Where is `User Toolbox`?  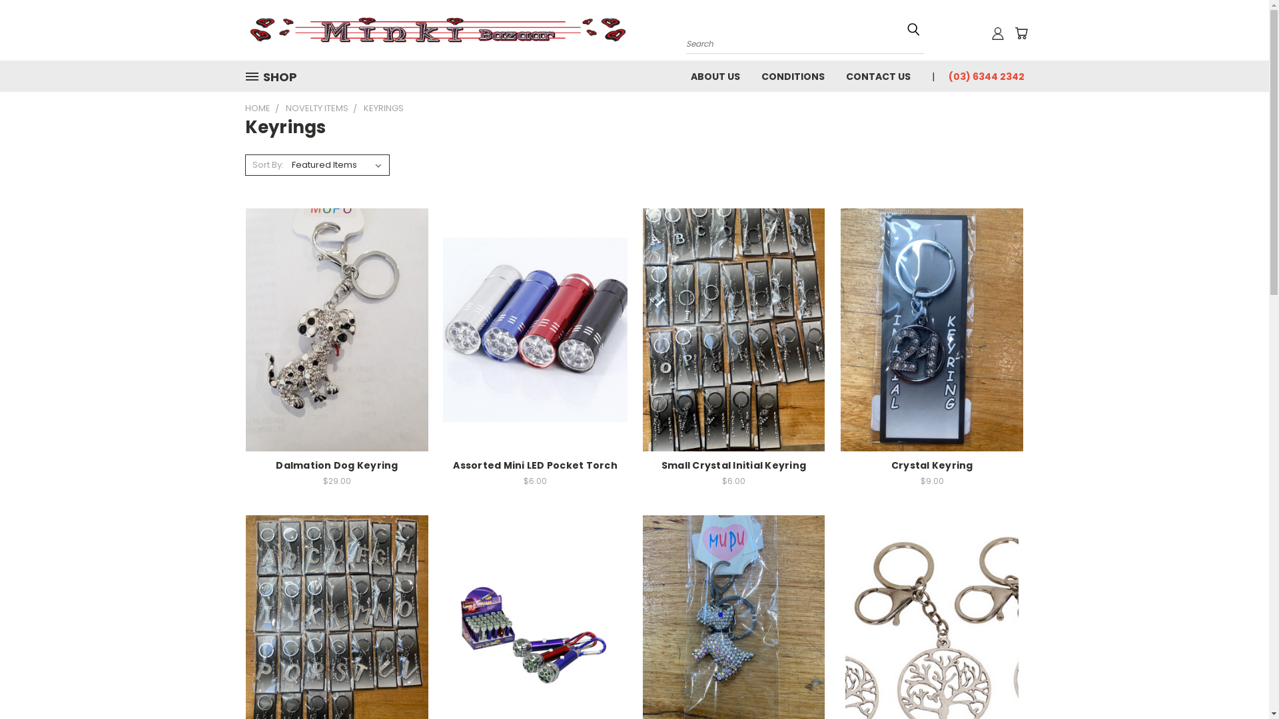
User Toolbox is located at coordinates (998, 33).